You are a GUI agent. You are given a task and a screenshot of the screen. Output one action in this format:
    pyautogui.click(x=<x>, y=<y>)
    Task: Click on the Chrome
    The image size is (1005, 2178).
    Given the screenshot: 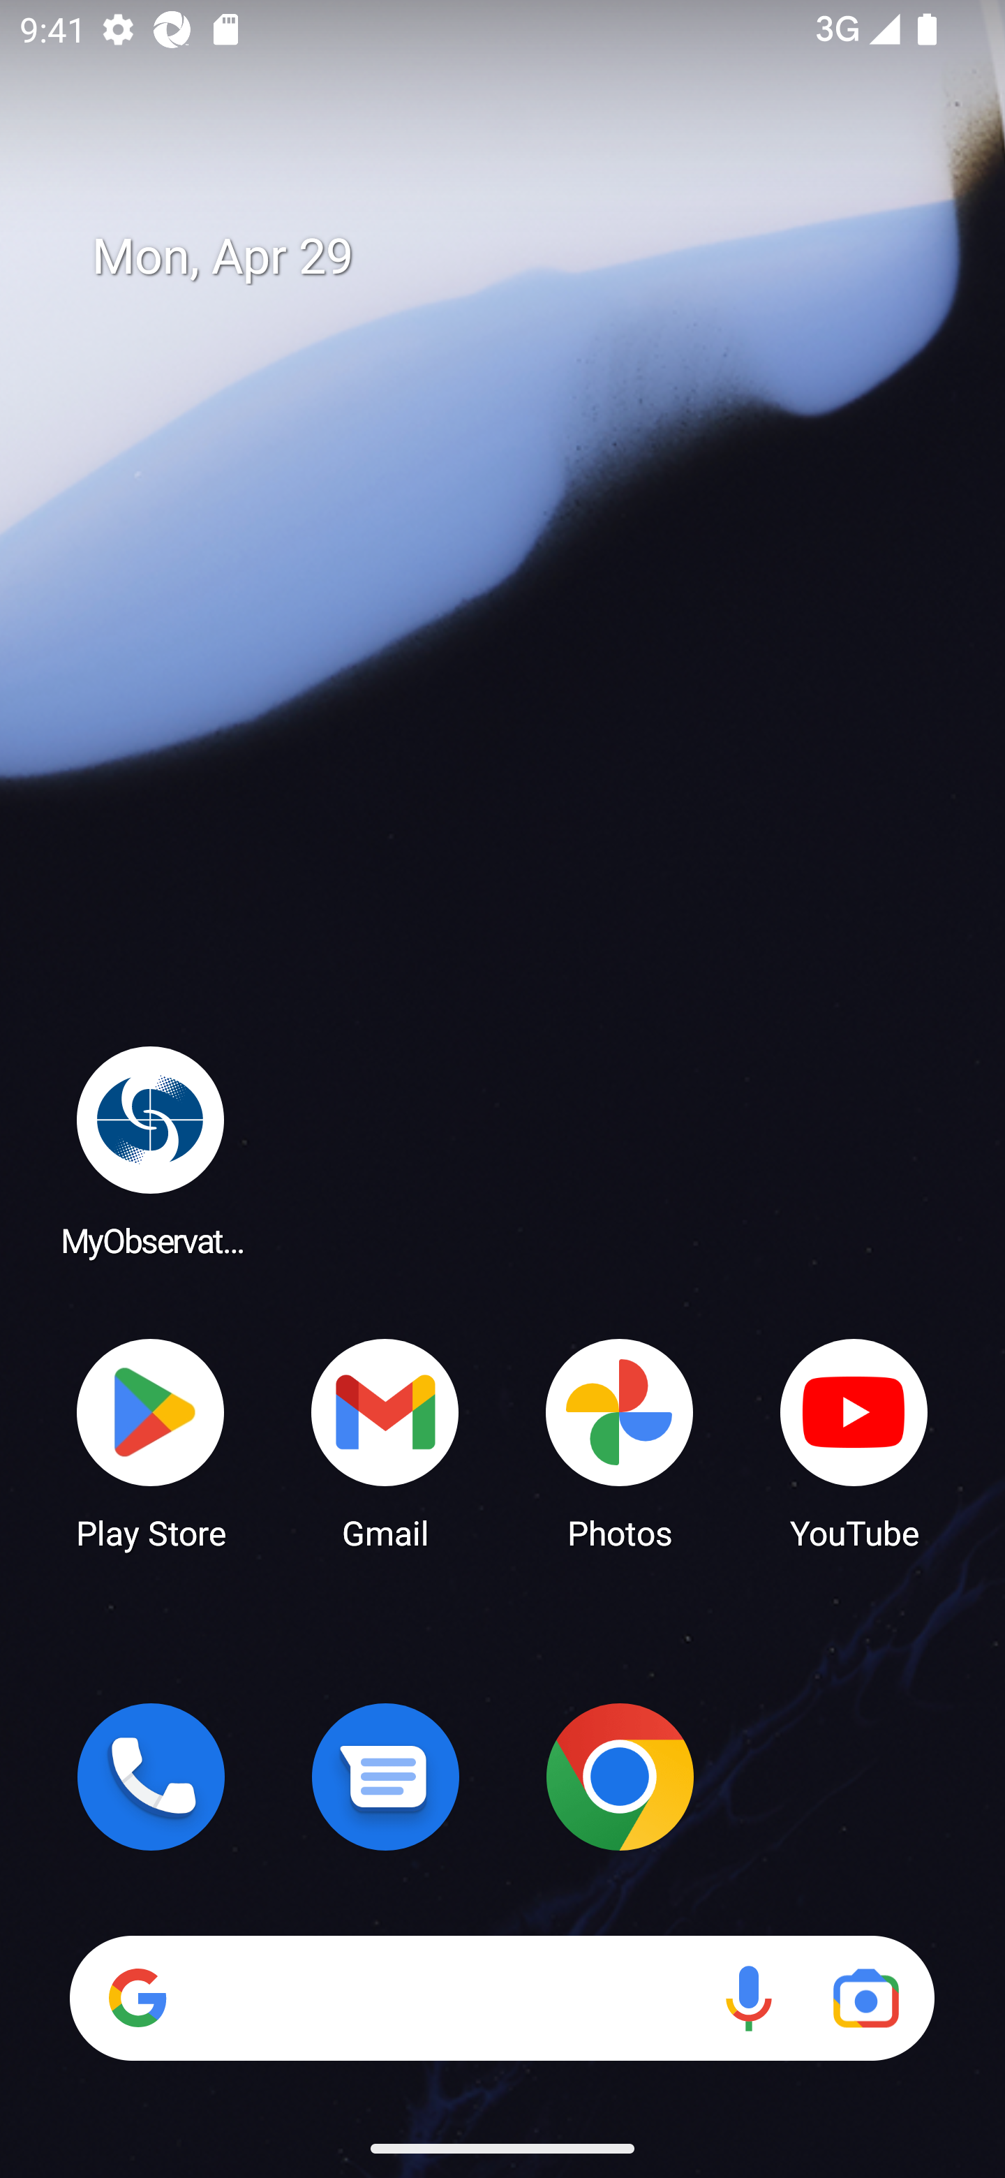 What is the action you would take?
    pyautogui.click(x=620, y=1777)
    